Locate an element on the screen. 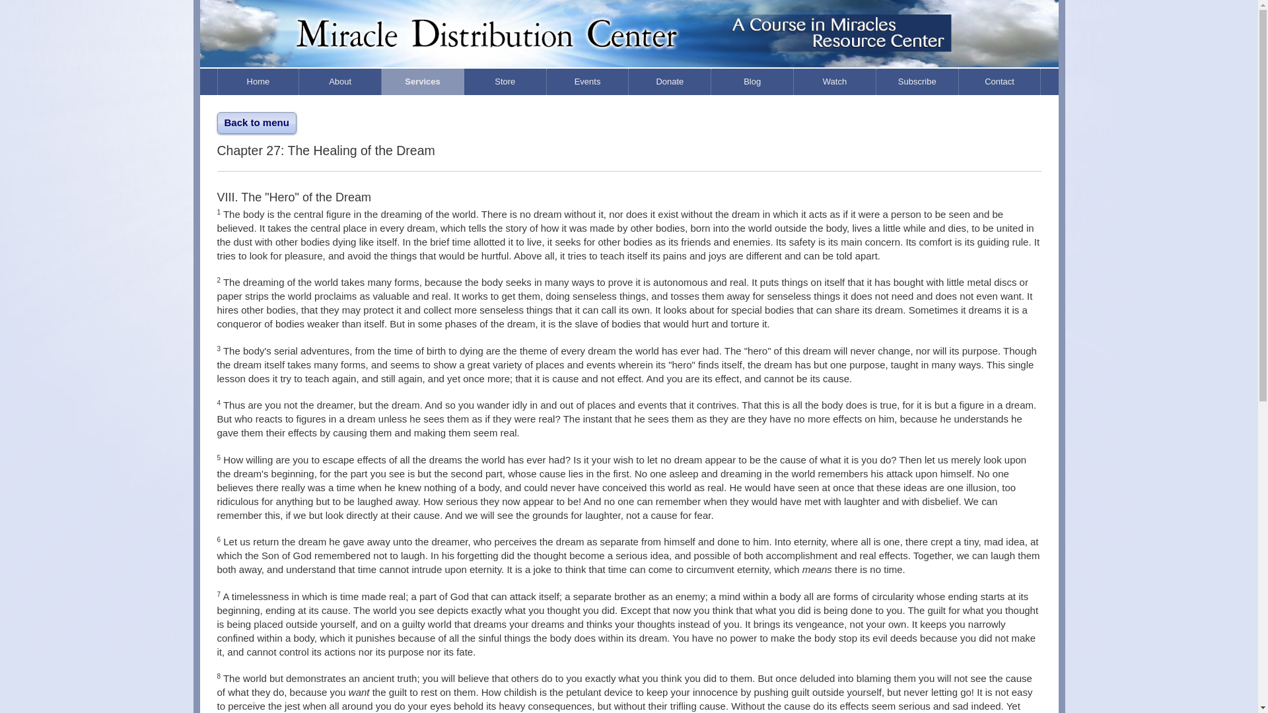  Subscribe is located at coordinates (917, 81).